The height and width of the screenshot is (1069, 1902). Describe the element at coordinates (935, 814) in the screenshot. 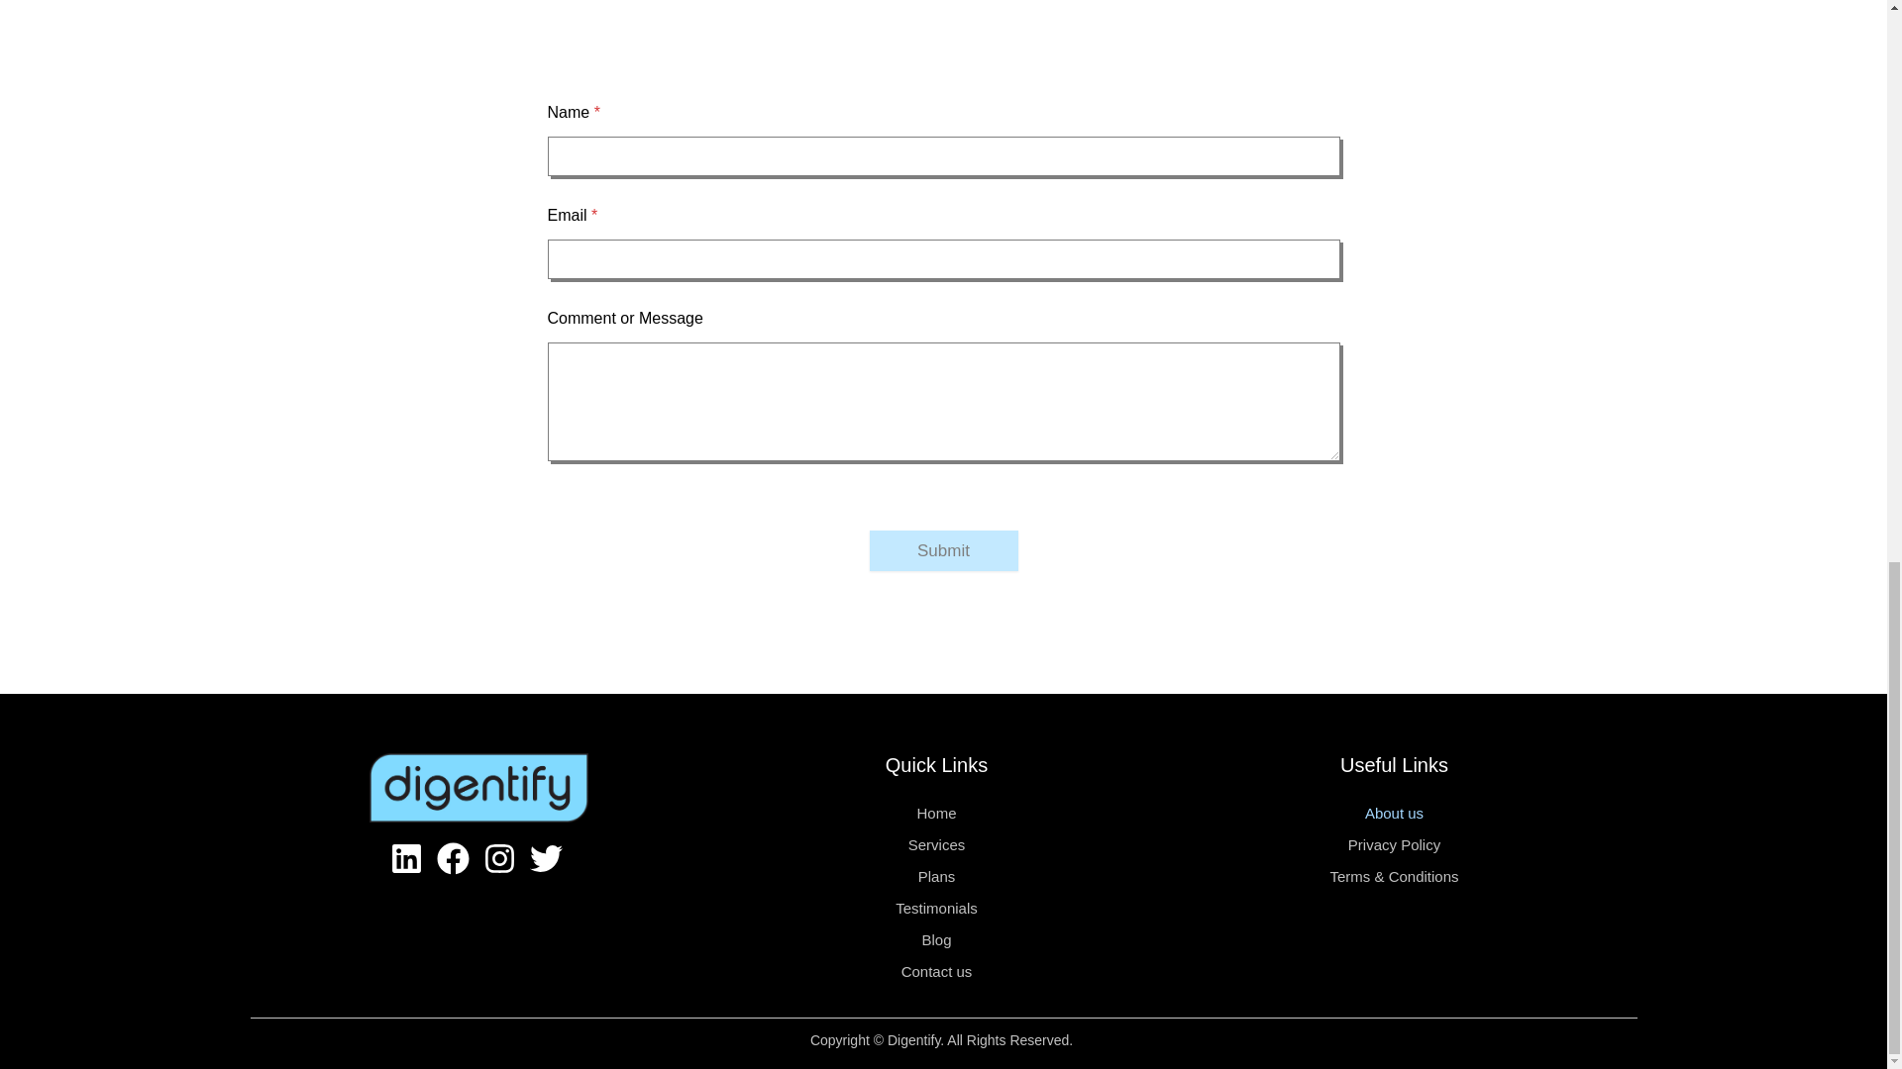

I see `Home` at that location.